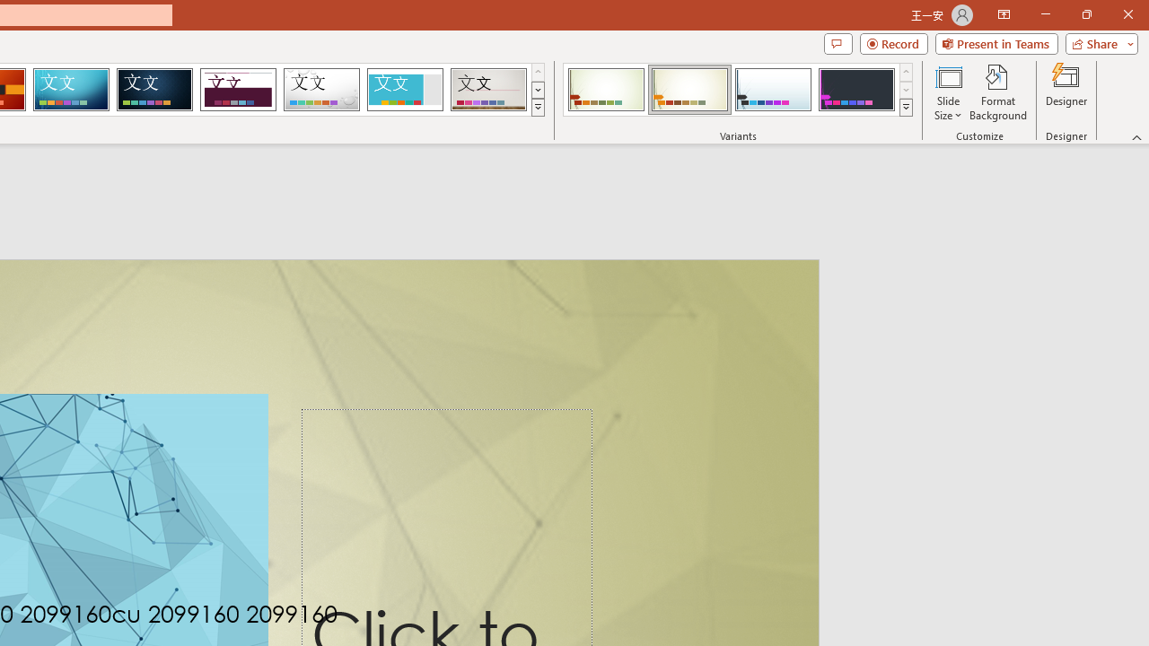 The height and width of the screenshot is (646, 1149). What do you see at coordinates (948, 92) in the screenshot?
I see `Slide Size` at bounding box center [948, 92].